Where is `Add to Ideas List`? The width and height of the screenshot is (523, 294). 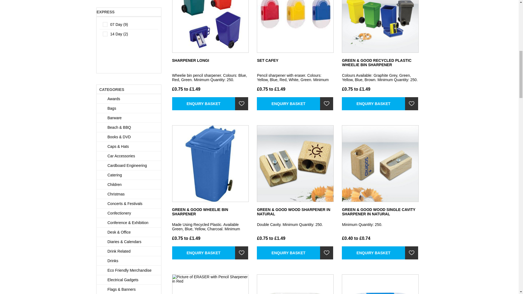
Add to Ideas List is located at coordinates (327, 104).